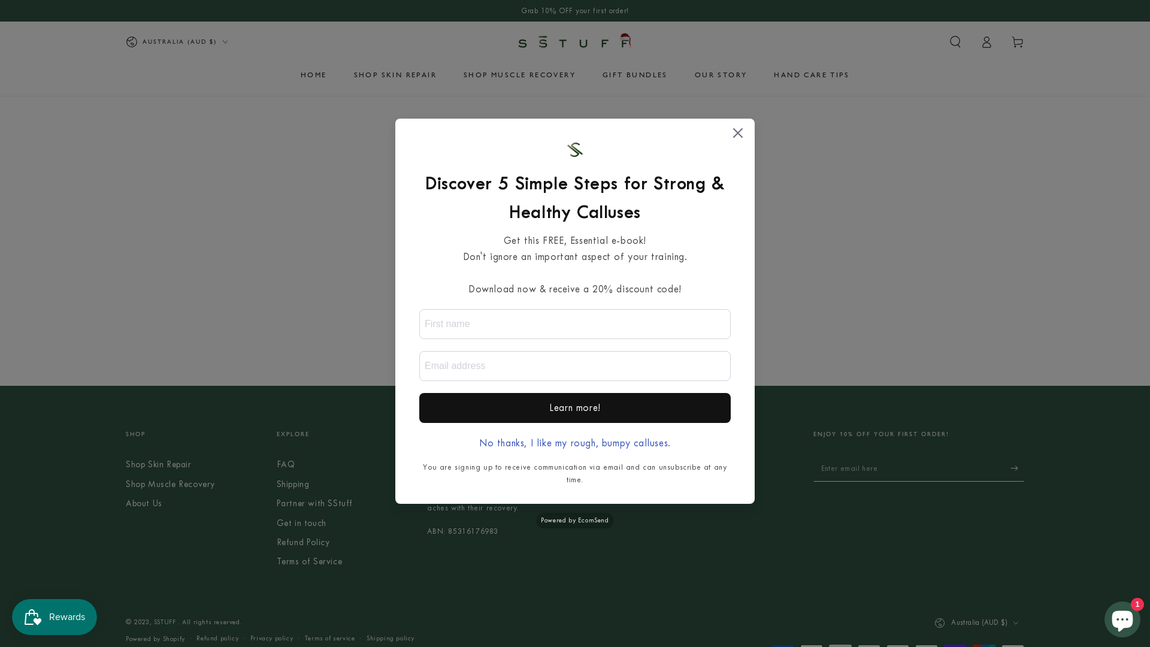  I want to click on Partner with SStuff, so click(315, 503).